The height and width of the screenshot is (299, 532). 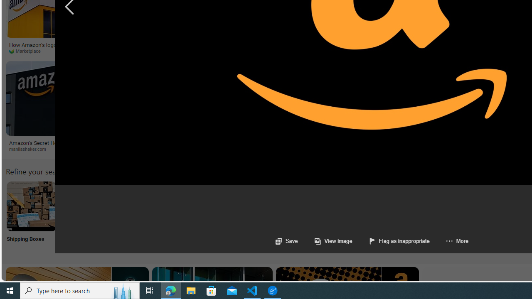 I want to click on manilashaker.com, so click(x=30, y=149).